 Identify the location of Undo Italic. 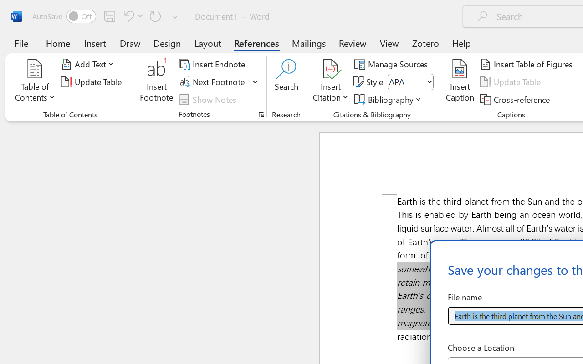
(128, 16).